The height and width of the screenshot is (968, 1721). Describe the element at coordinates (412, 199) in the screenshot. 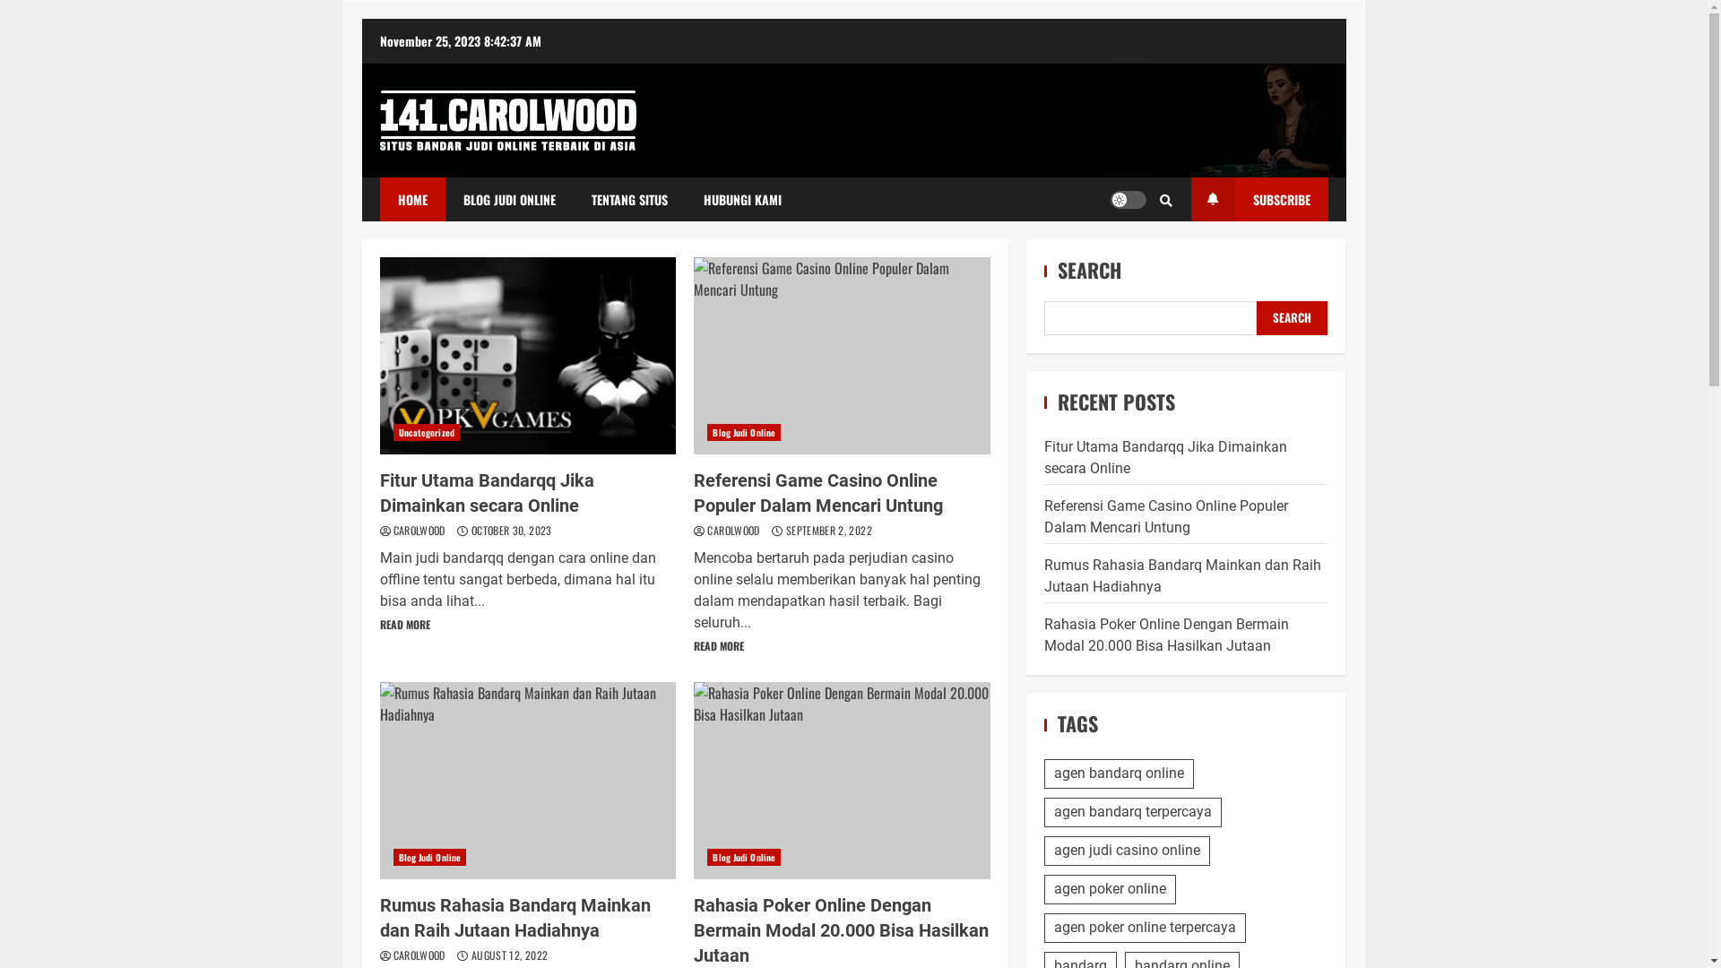

I see `HOME` at that location.